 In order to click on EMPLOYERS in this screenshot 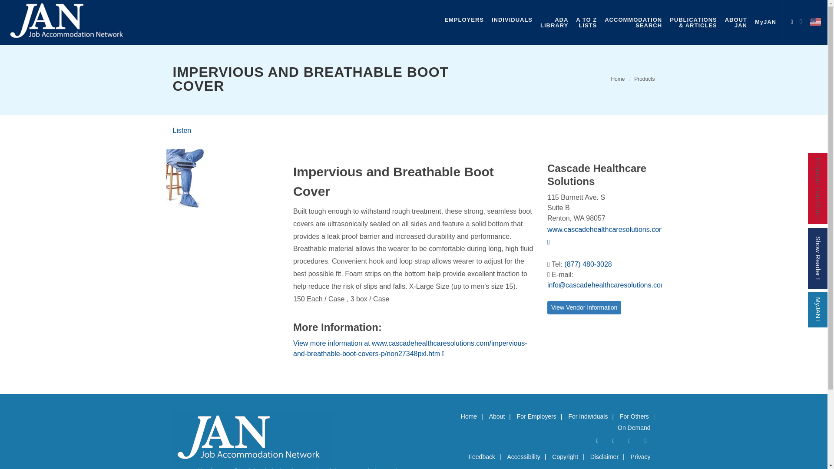, I will do `click(464, 20)`.